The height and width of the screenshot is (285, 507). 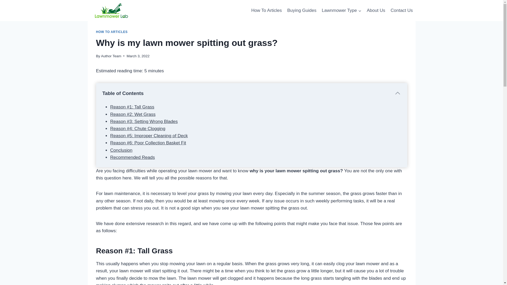 What do you see at coordinates (266, 11) in the screenshot?
I see `How To Articles` at bounding box center [266, 11].